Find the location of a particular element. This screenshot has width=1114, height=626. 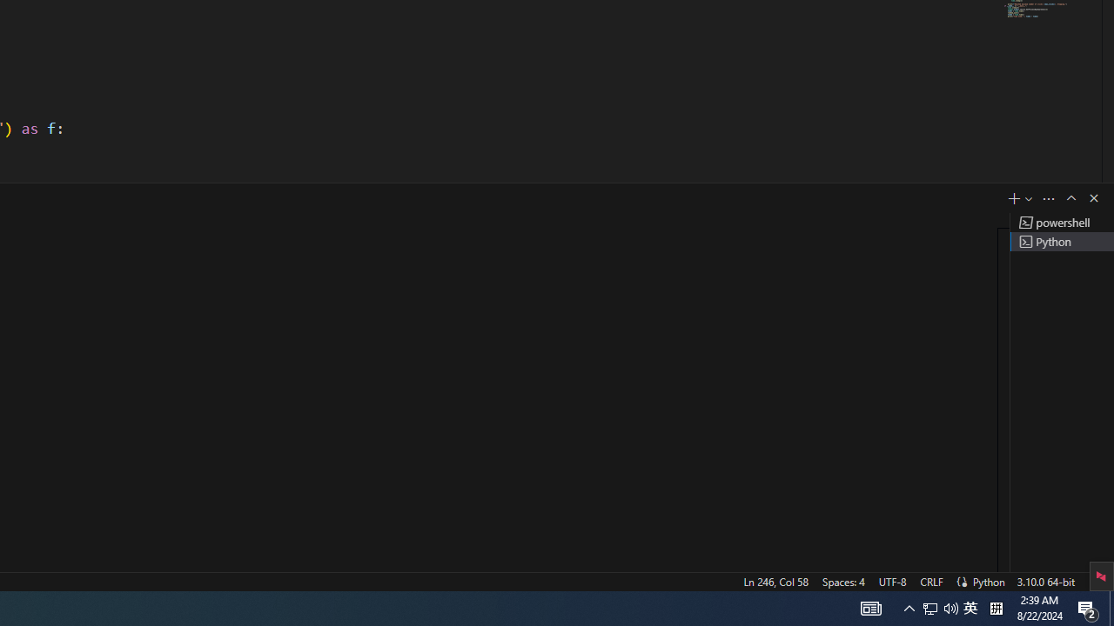

Terminal 5 Python is located at coordinates (1062, 242).